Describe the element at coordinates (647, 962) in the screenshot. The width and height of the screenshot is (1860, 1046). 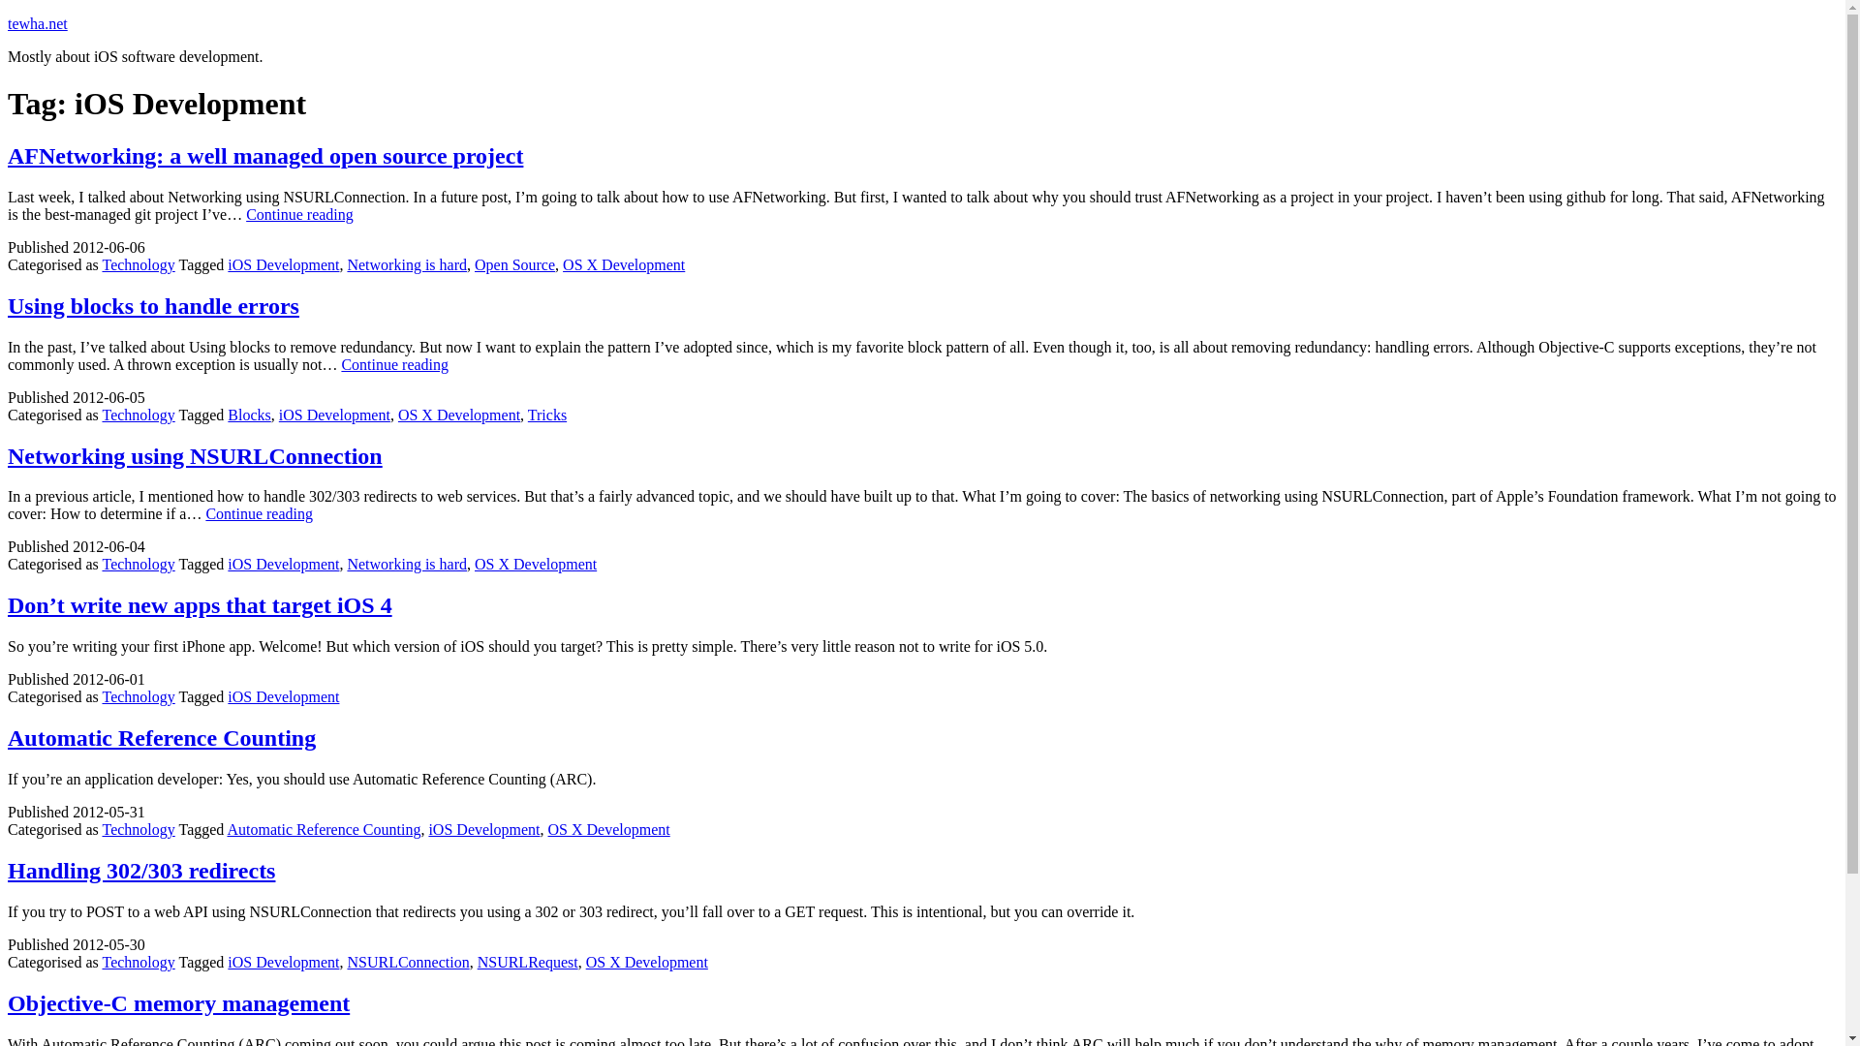
I see `OS X Development` at that location.